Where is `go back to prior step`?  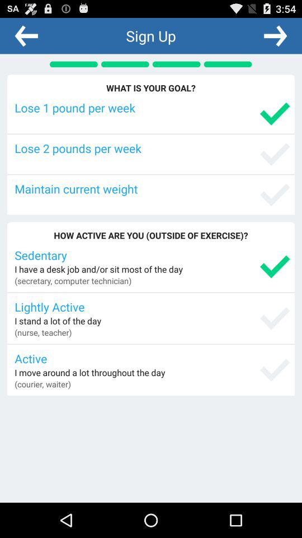
go back to prior step is located at coordinates (26, 35).